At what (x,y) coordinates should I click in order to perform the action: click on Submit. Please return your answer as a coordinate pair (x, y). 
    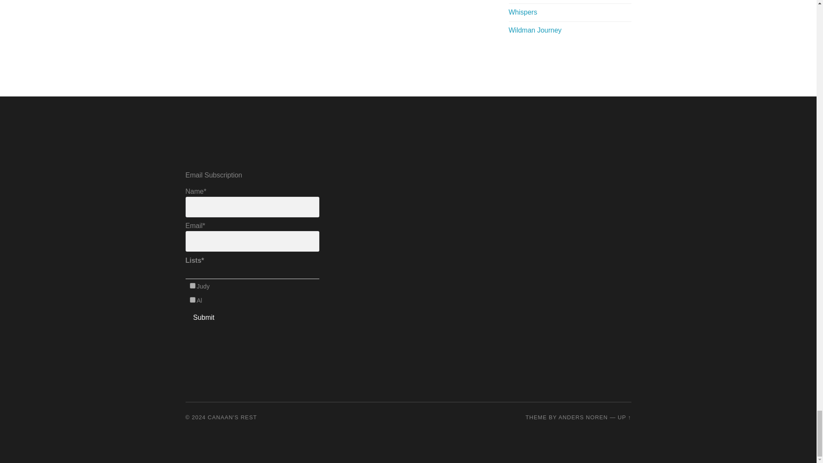
    Looking at the image, I should click on (204, 317).